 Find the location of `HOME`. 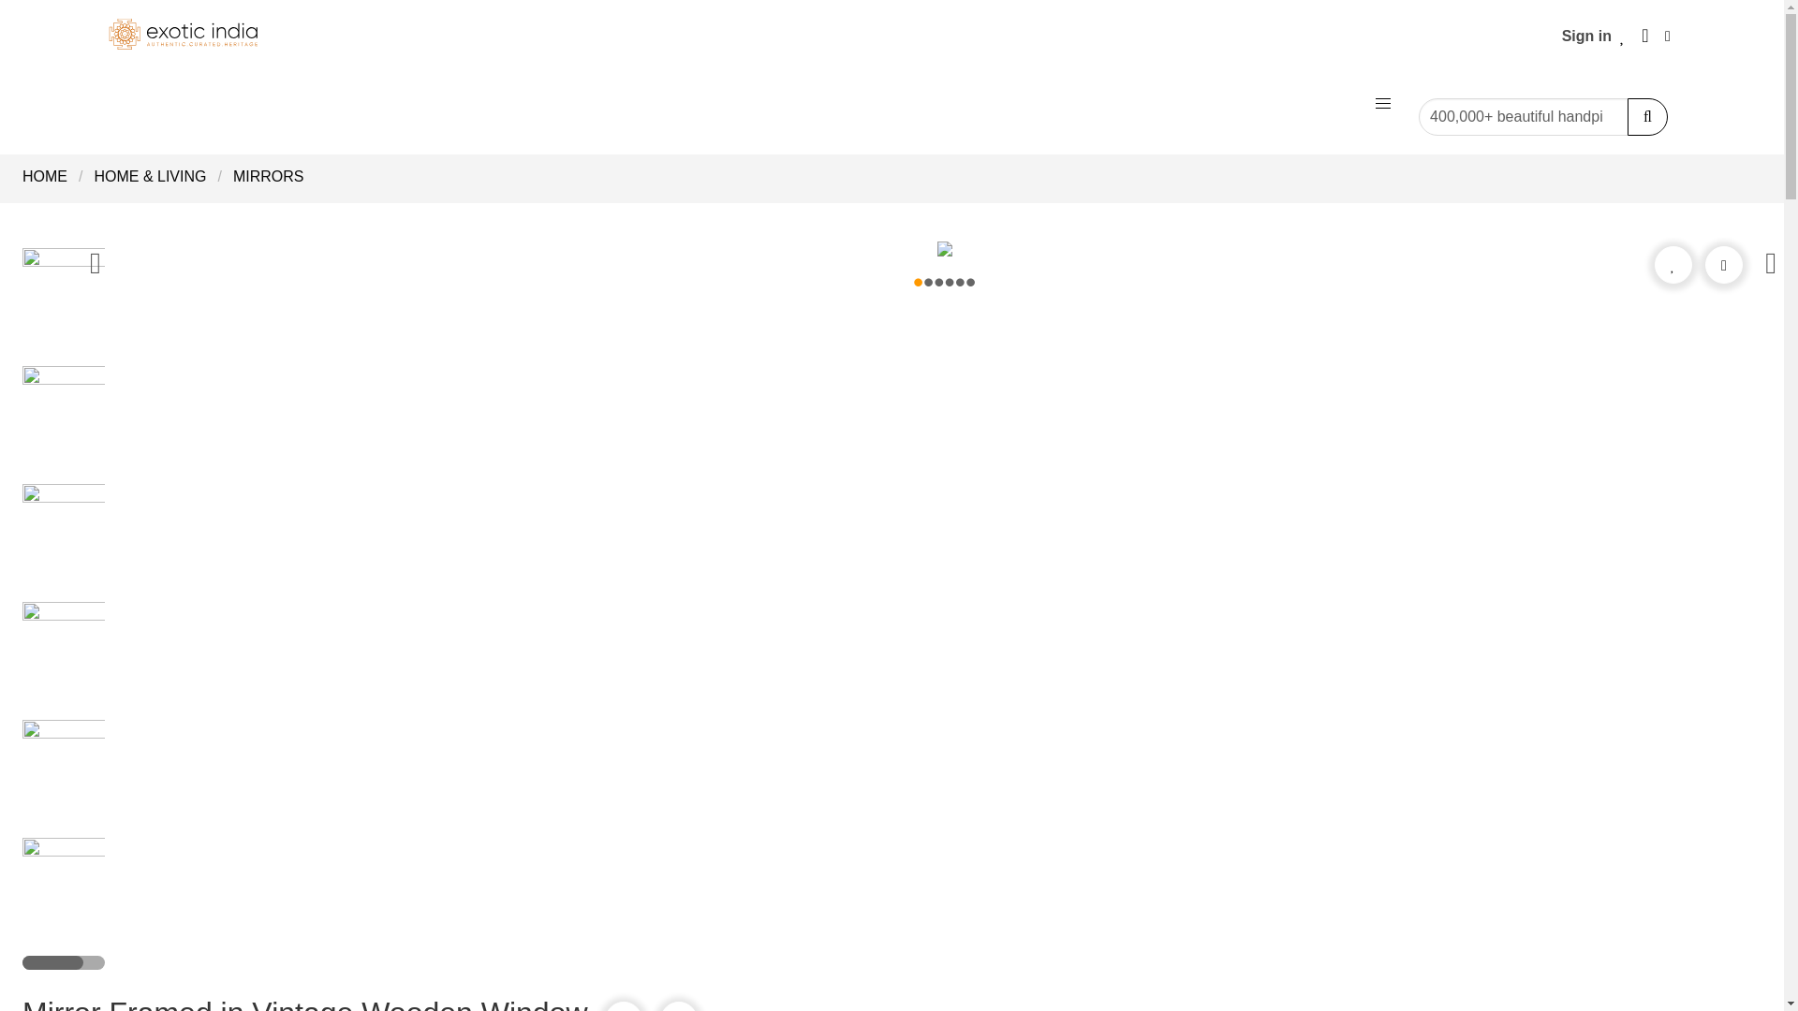

HOME is located at coordinates (51, 176).